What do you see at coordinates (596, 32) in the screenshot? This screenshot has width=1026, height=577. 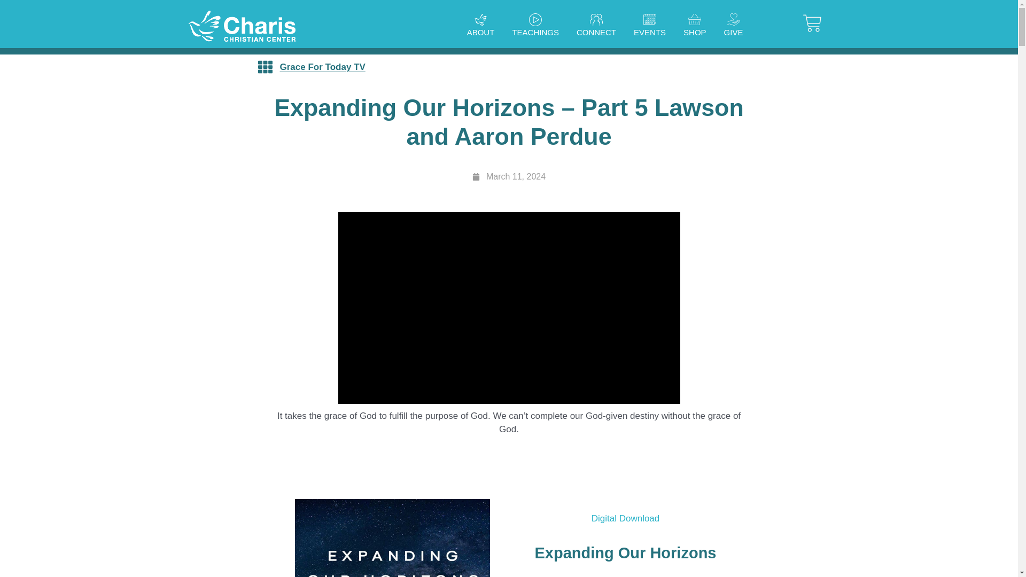 I see `CONNECT` at bounding box center [596, 32].